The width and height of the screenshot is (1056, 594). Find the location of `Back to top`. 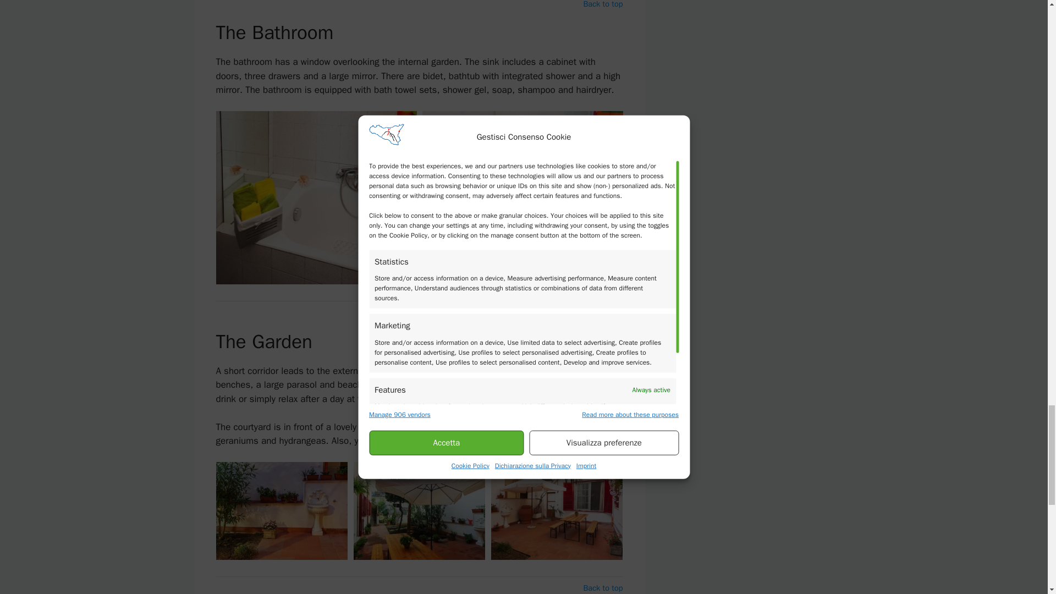

Back to top is located at coordinates (603, 5).